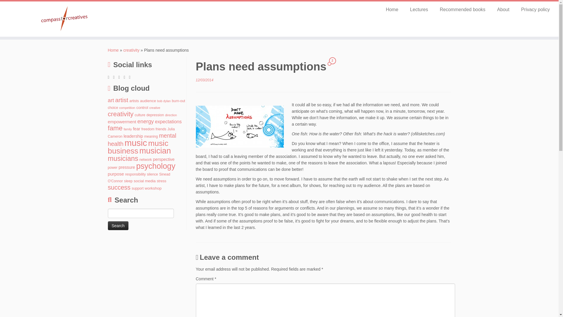 The height and width of the screenshot is (317, 563). Describe the element at coordinates (131, 50) in the screenshot. I see `creativity` at that location.